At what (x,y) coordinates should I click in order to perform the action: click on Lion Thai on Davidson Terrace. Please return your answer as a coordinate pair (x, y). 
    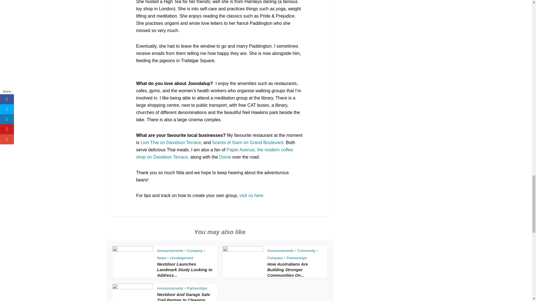
    Looking at the image, I should click on (171, 142).